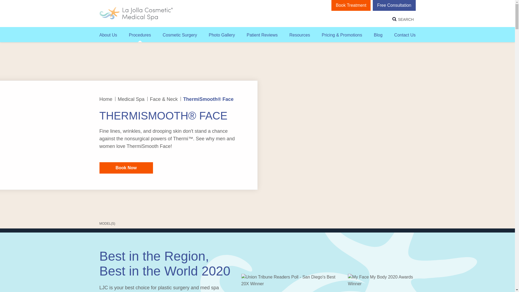 The width and height of the screenshot is (519, 292). I want to click on Procedures, so click(140, 35).